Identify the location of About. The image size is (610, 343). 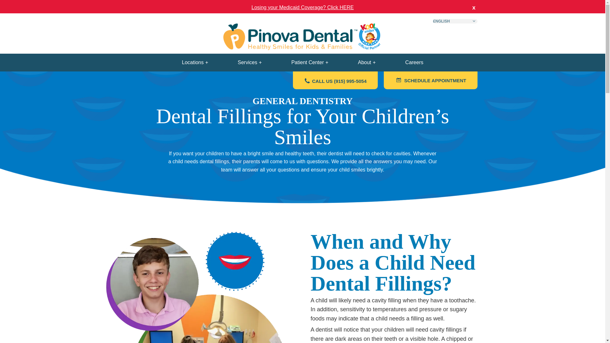
(367, 62).